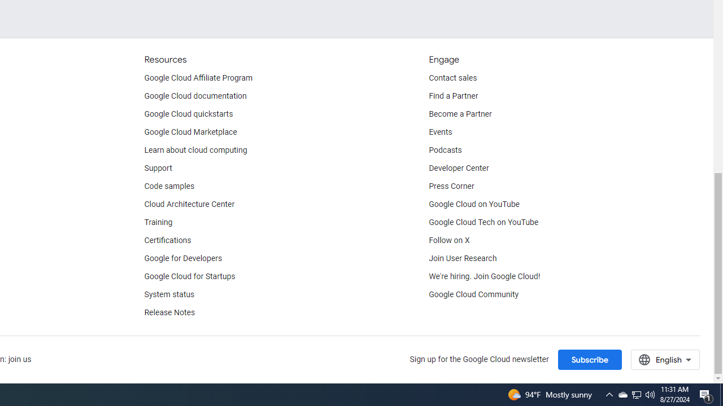 This screenshot has width=723, height=406. Describe the element at coordinates (158, 168) in the screenshot. I see `Support` at that location.